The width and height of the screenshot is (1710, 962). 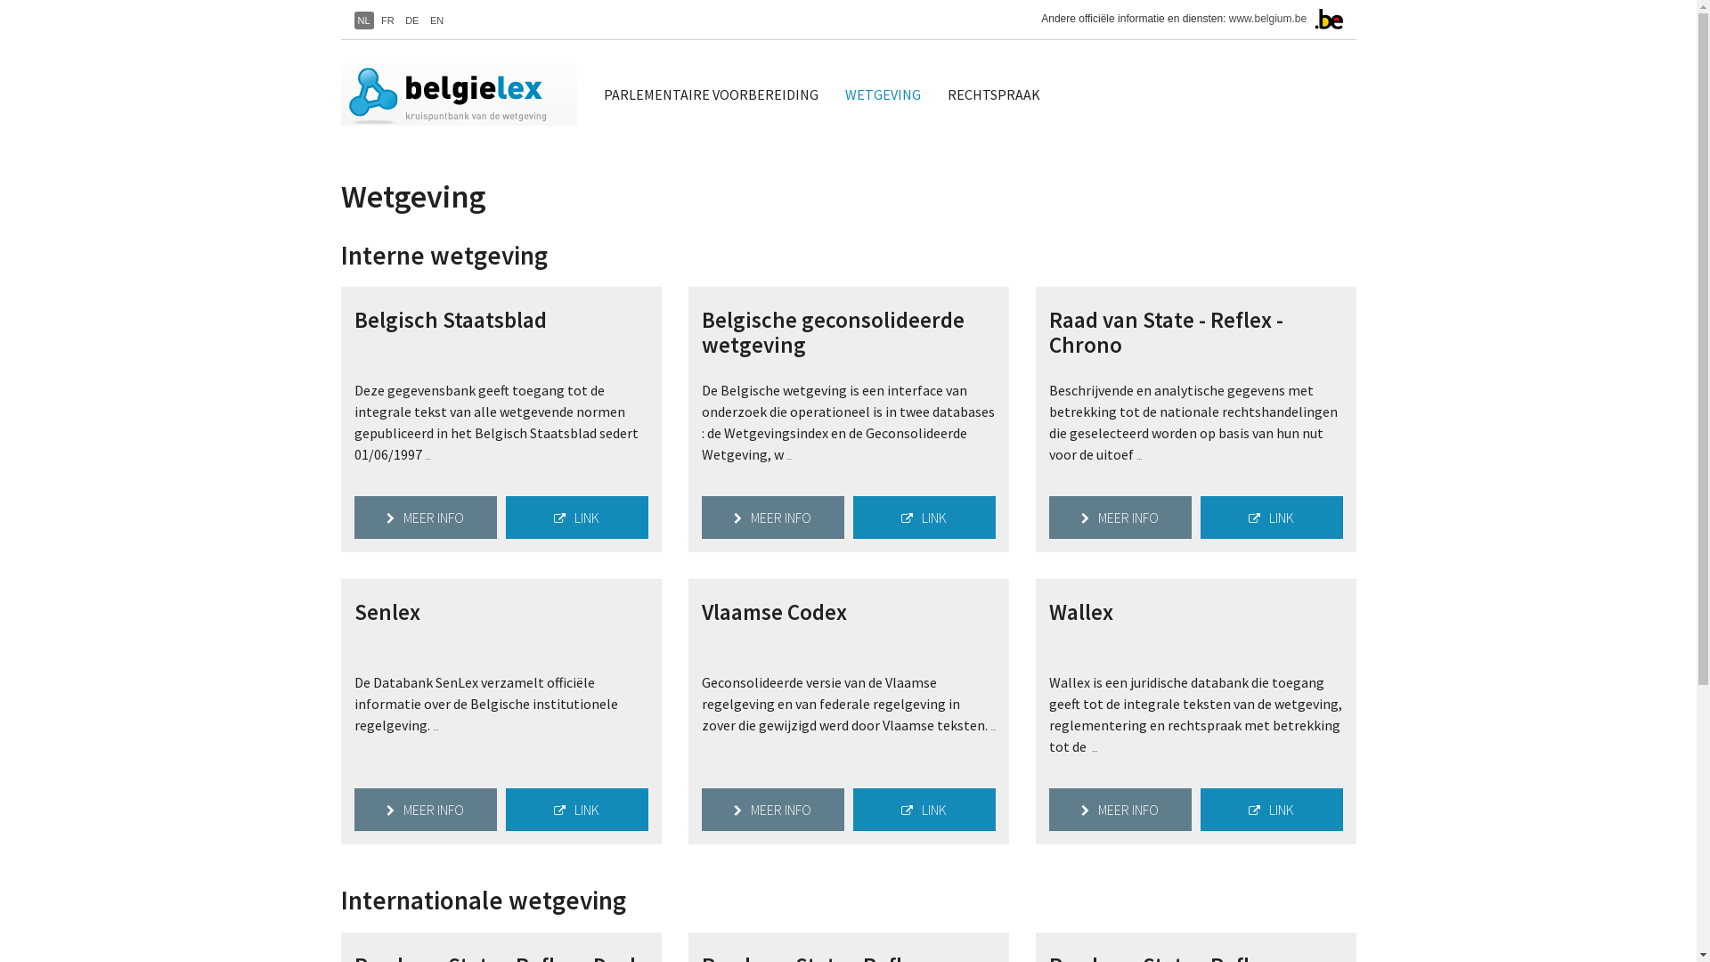 I want to click on MEER INFO, so click(x=426, y=518).